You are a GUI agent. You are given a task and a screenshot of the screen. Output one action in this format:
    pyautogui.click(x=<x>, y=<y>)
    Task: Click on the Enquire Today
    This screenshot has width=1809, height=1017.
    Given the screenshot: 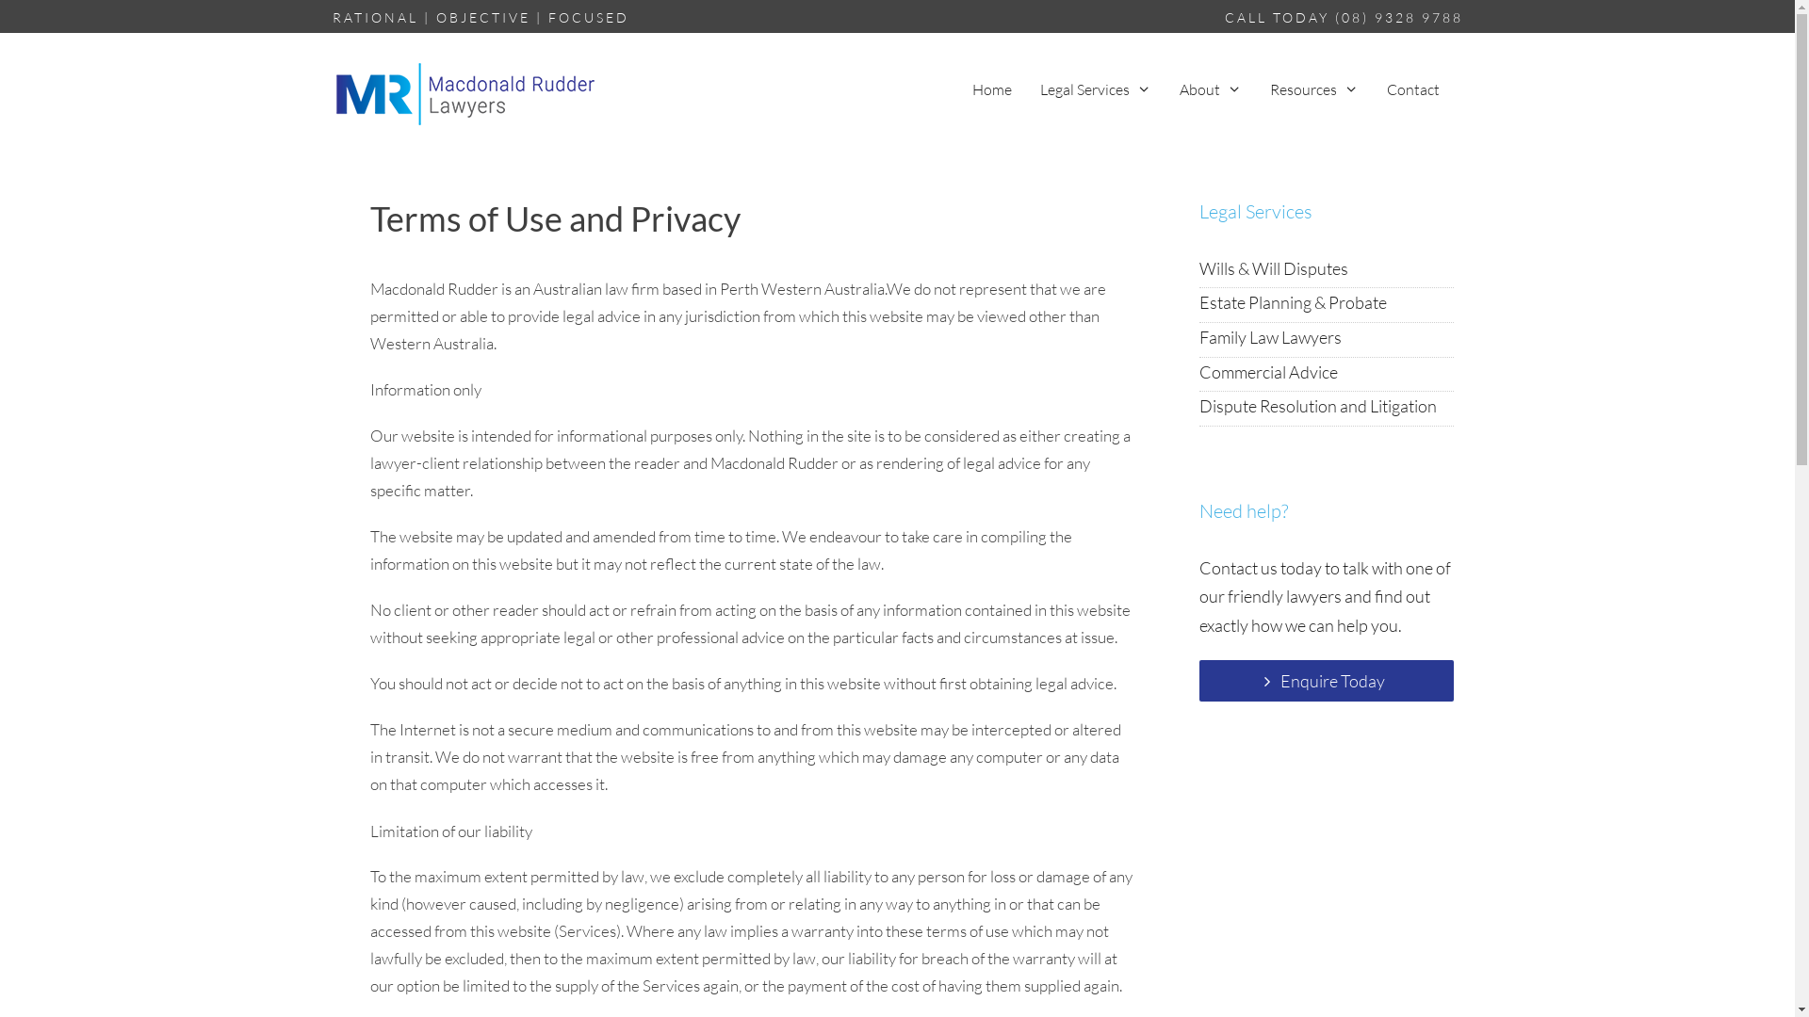 What is the action you would take?
    pyautogui.click(x=1326, y=681)
    